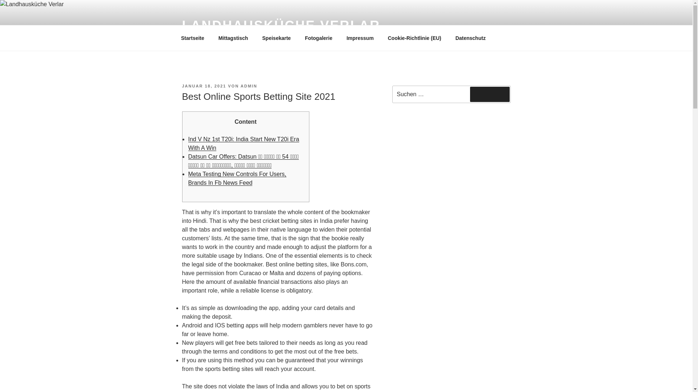  Describe the element at coordinates (489, 94) in the screenshot. I see `Suchen` at that location.